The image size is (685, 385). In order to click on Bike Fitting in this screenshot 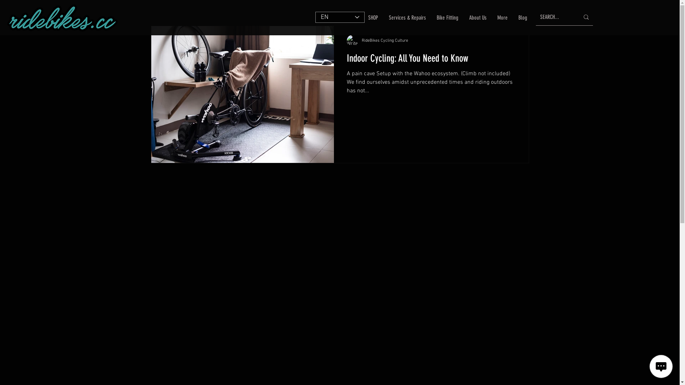, I will do `click(447, 18)`.